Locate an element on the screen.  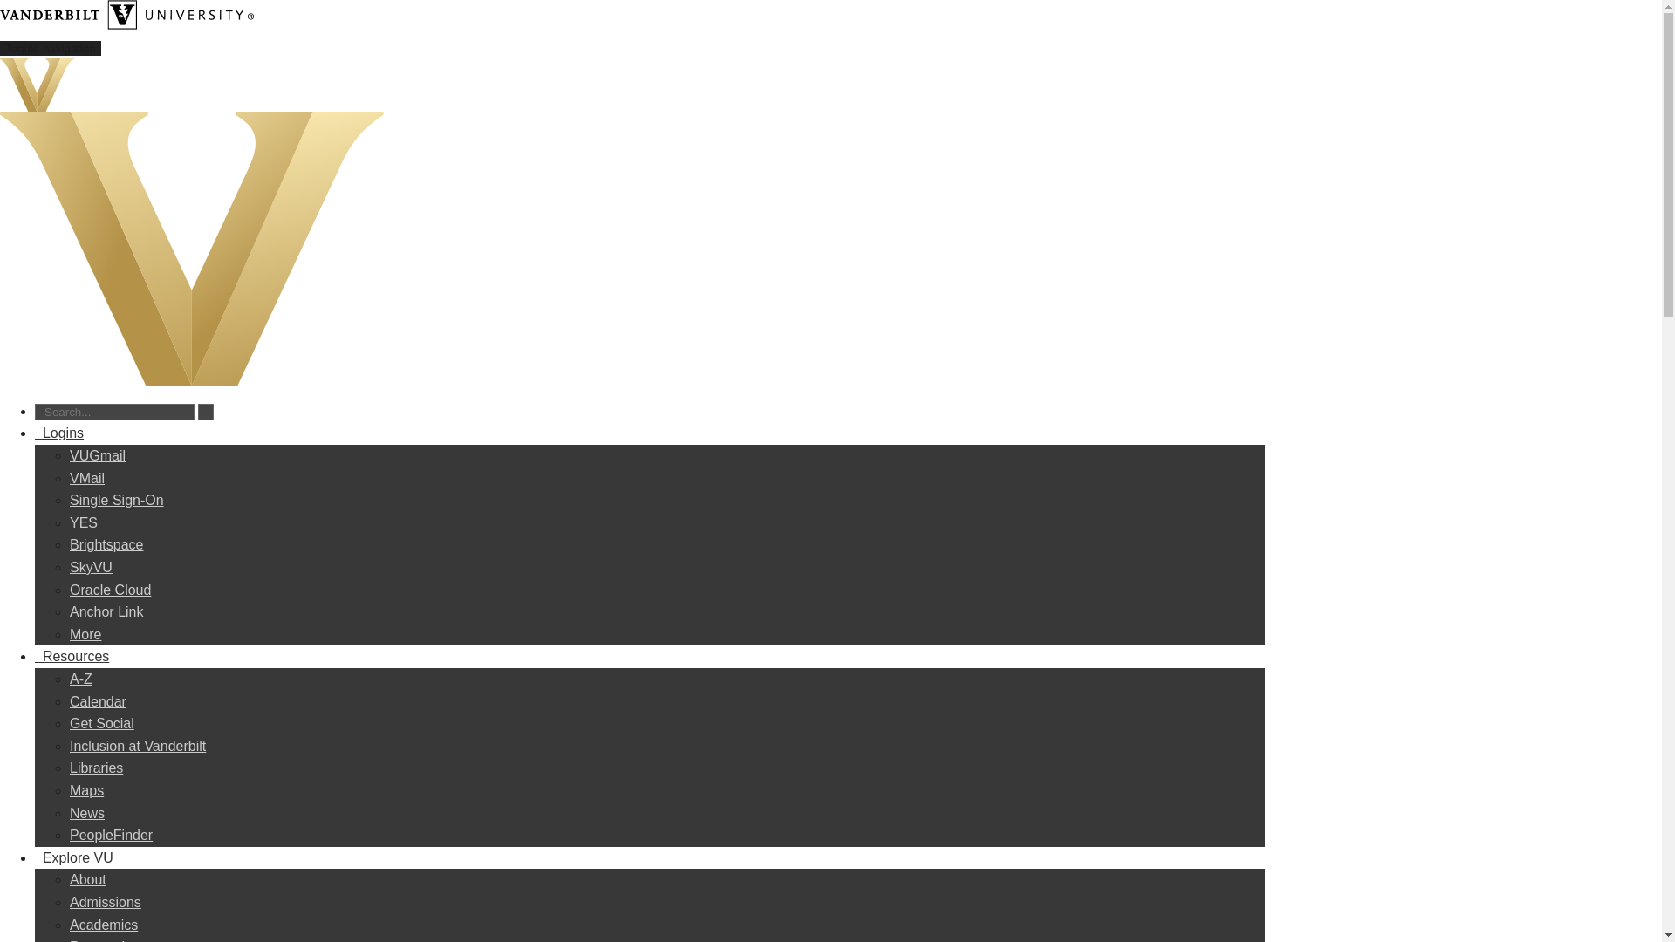
Toggle navigation is located at coordinates (51, 48).